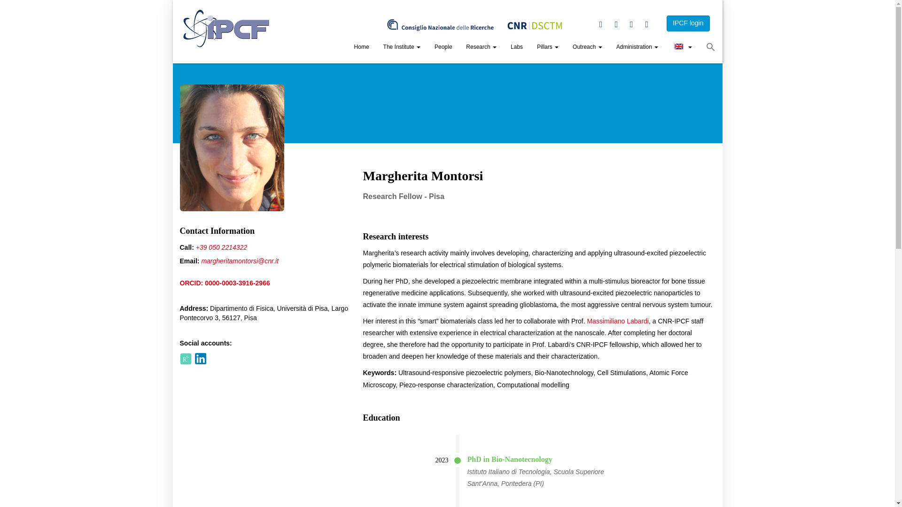 The image size is (902, 507). I want to click on Pillars, so click(548, 47).